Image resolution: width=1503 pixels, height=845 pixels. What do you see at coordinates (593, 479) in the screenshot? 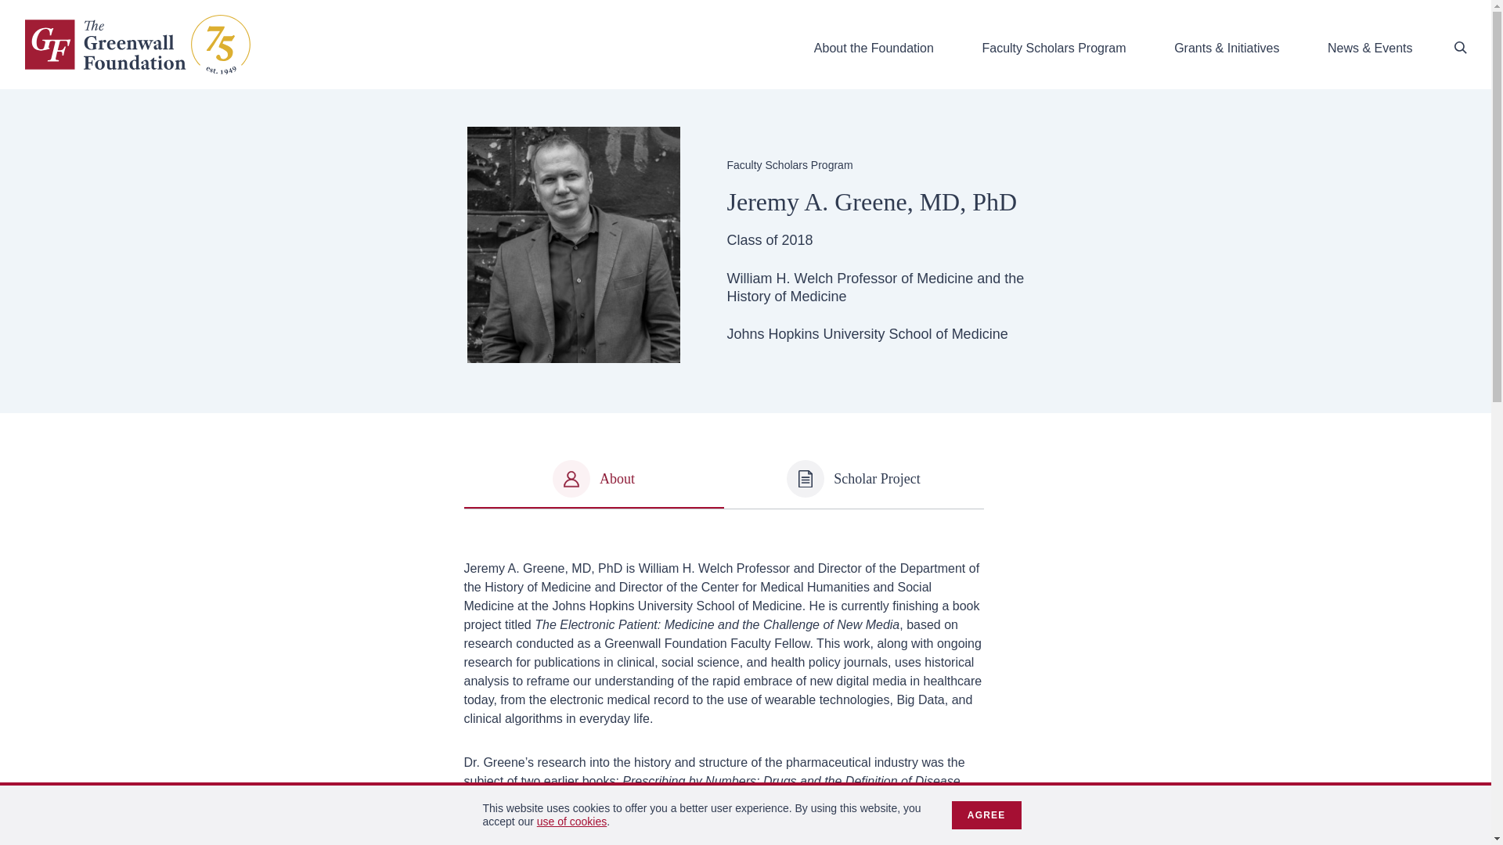
I see `About` at bounding box center [593, 479].